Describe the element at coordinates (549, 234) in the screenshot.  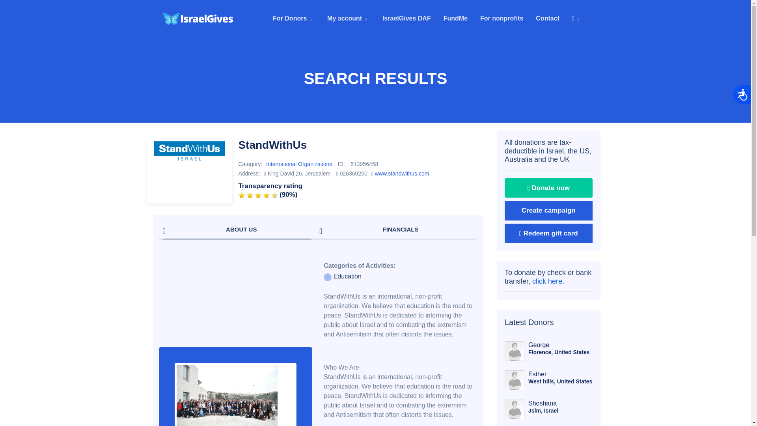
I see `Redeem gift card` at that location.